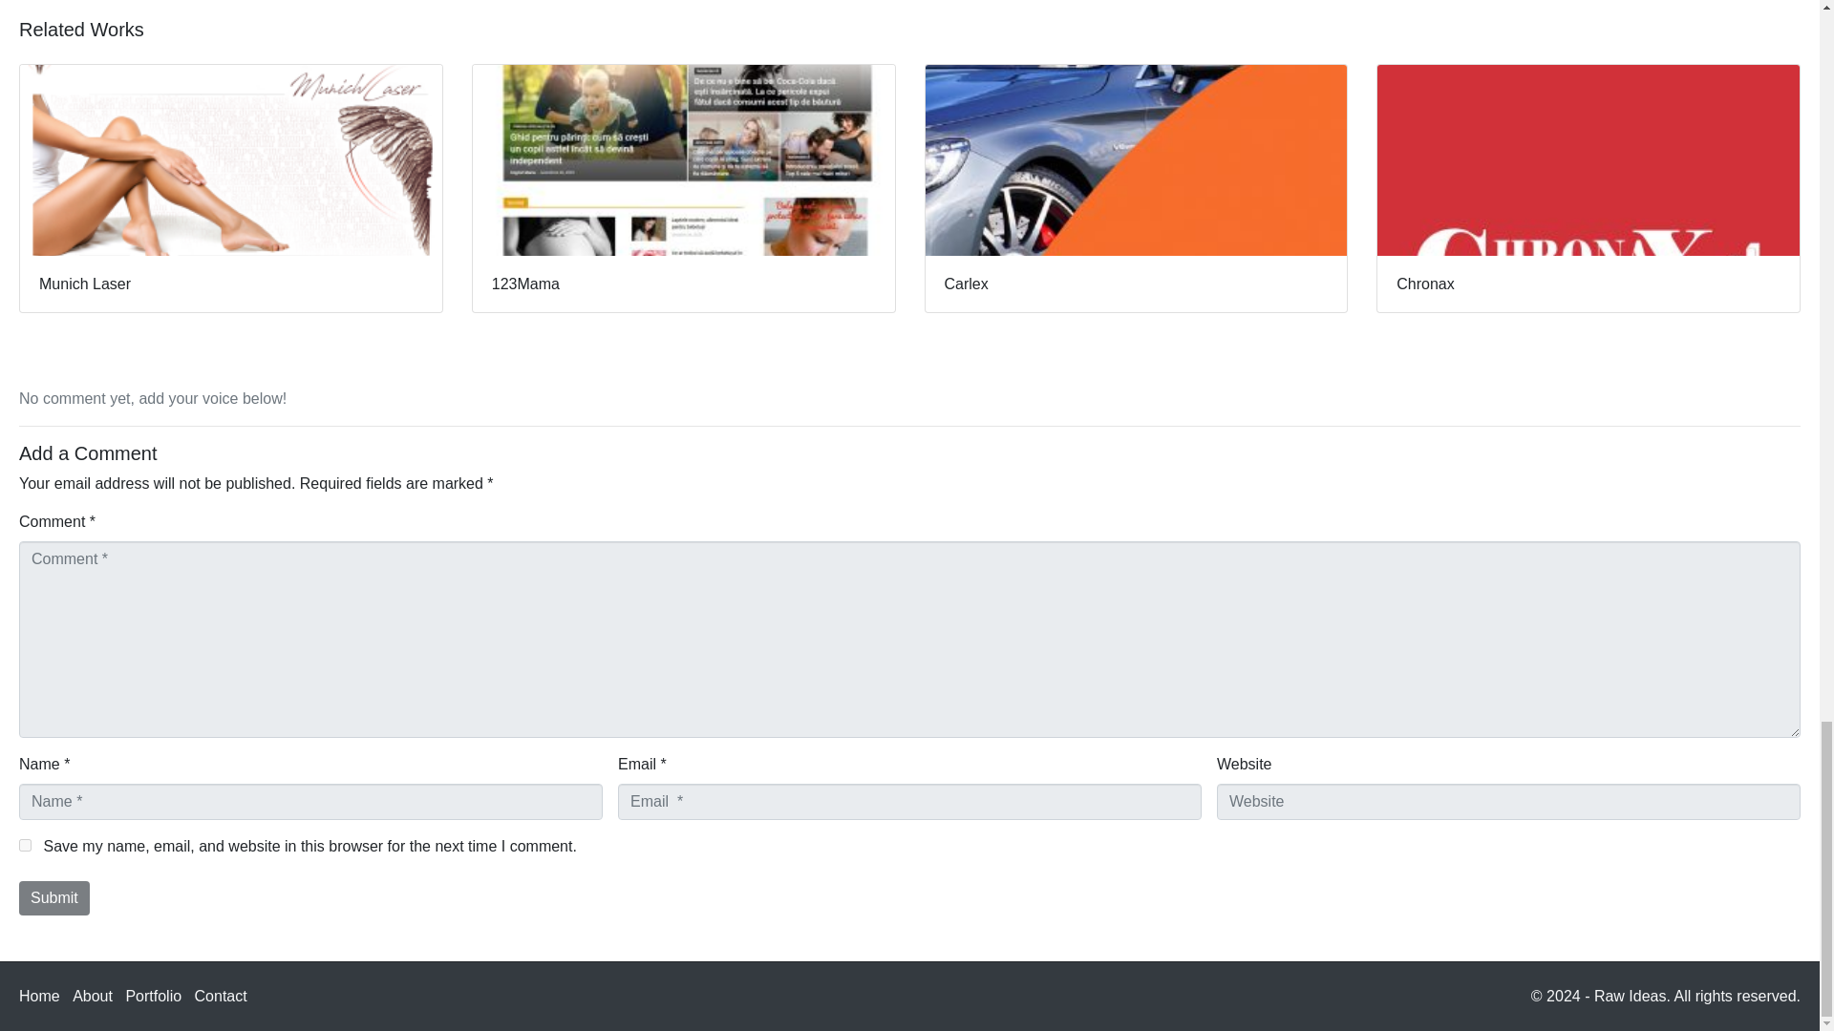 The height and width of the screenshot is (1031, 1834). What do you see at coordinates (1589, 188) in the screenshot?
I see `Chronax` at bounding box center [1589, 188].